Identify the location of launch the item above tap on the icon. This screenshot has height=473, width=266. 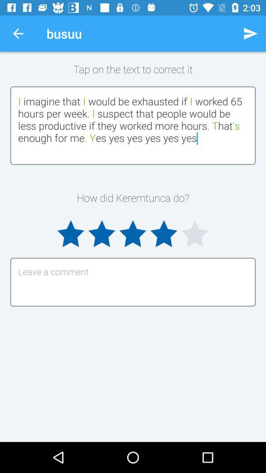
(250, 34).